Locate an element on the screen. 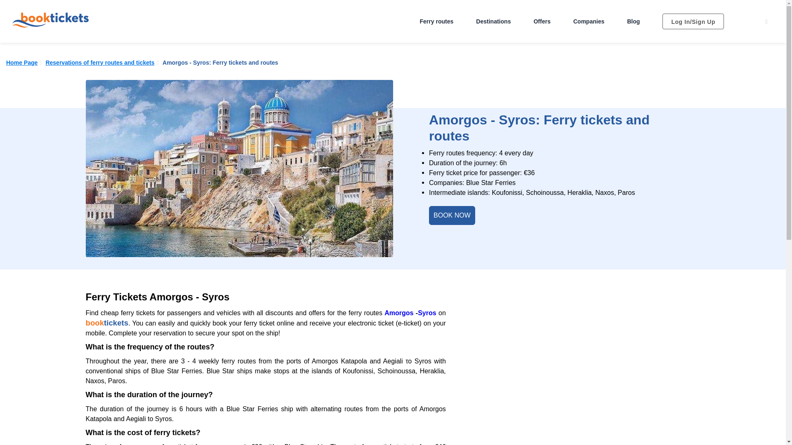 Image resolution: width=792 pixels, height=445 pixels. Amorgos is located at coordinates (400, 312).